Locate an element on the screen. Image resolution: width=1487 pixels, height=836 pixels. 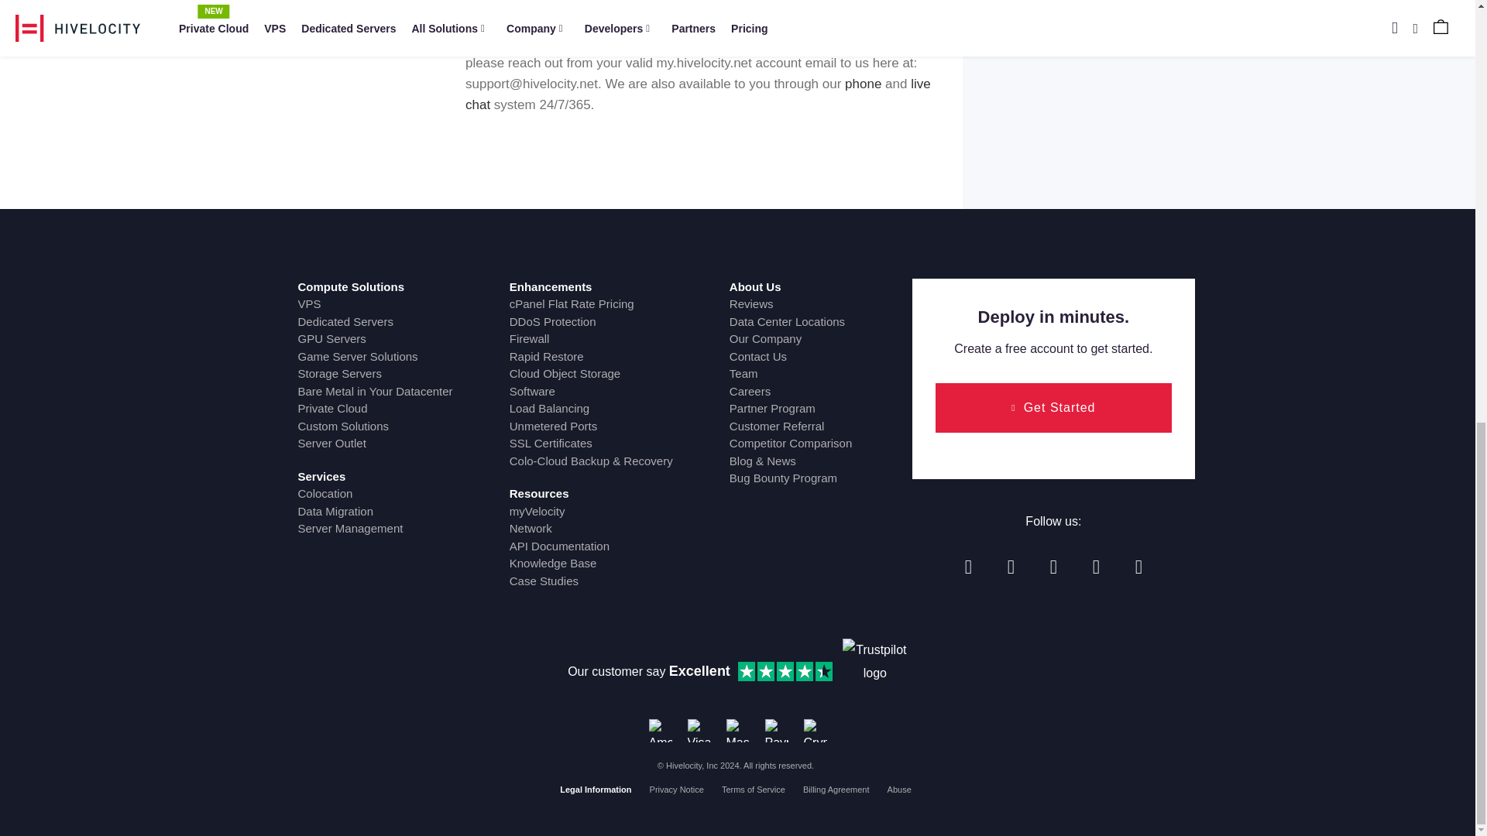
Visa is located at coordinates (699, 731).